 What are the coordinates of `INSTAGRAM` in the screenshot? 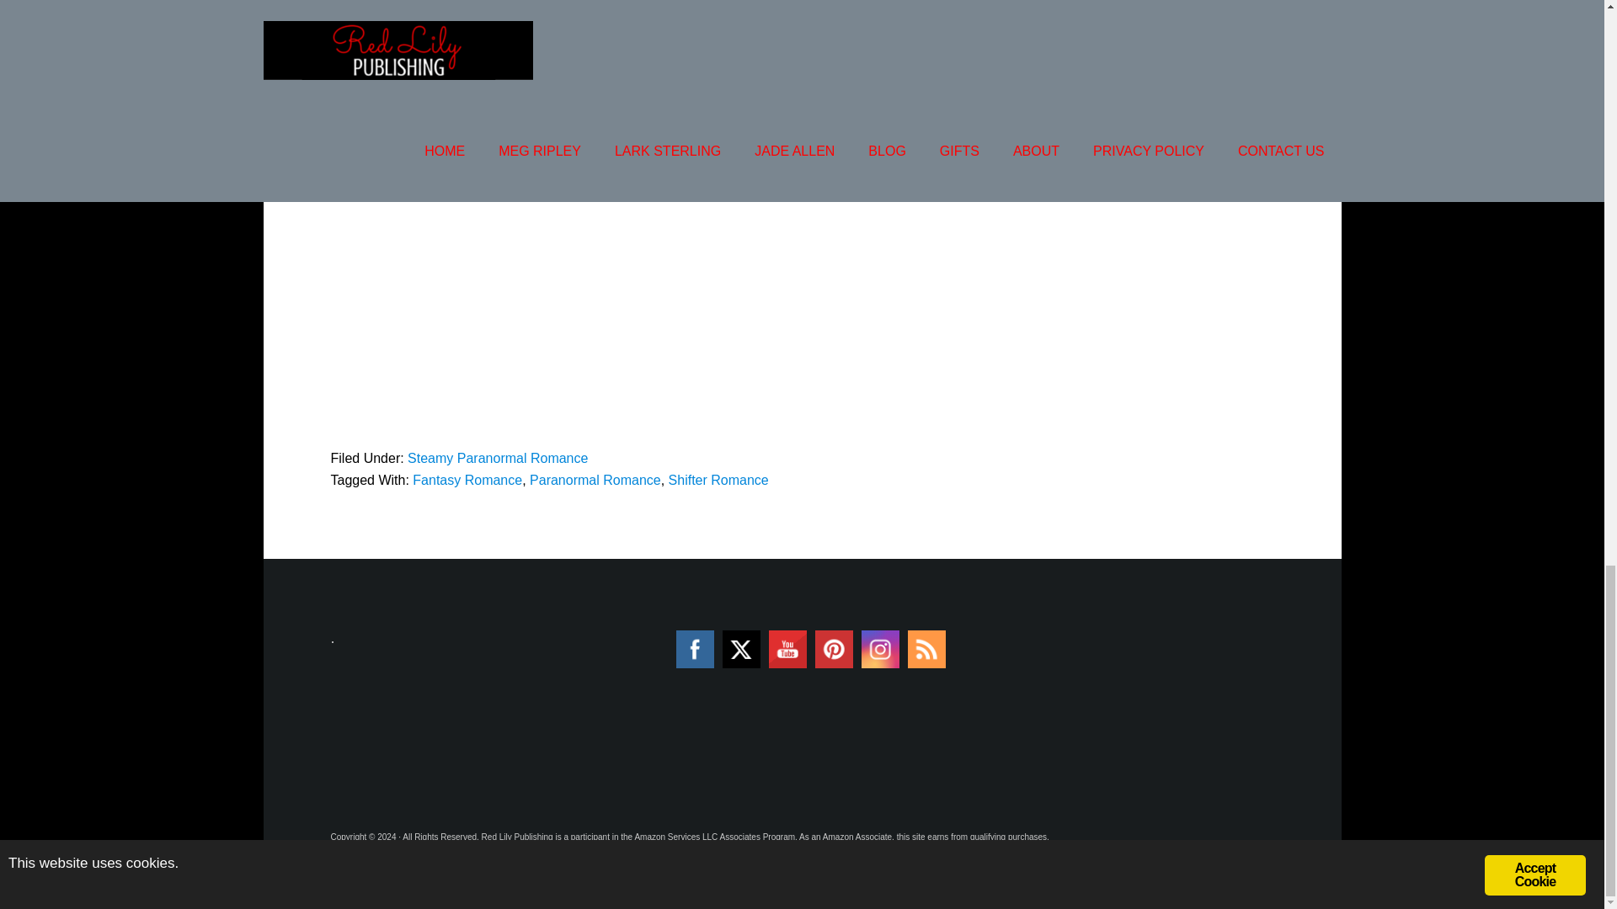 It's located at (879, 650).